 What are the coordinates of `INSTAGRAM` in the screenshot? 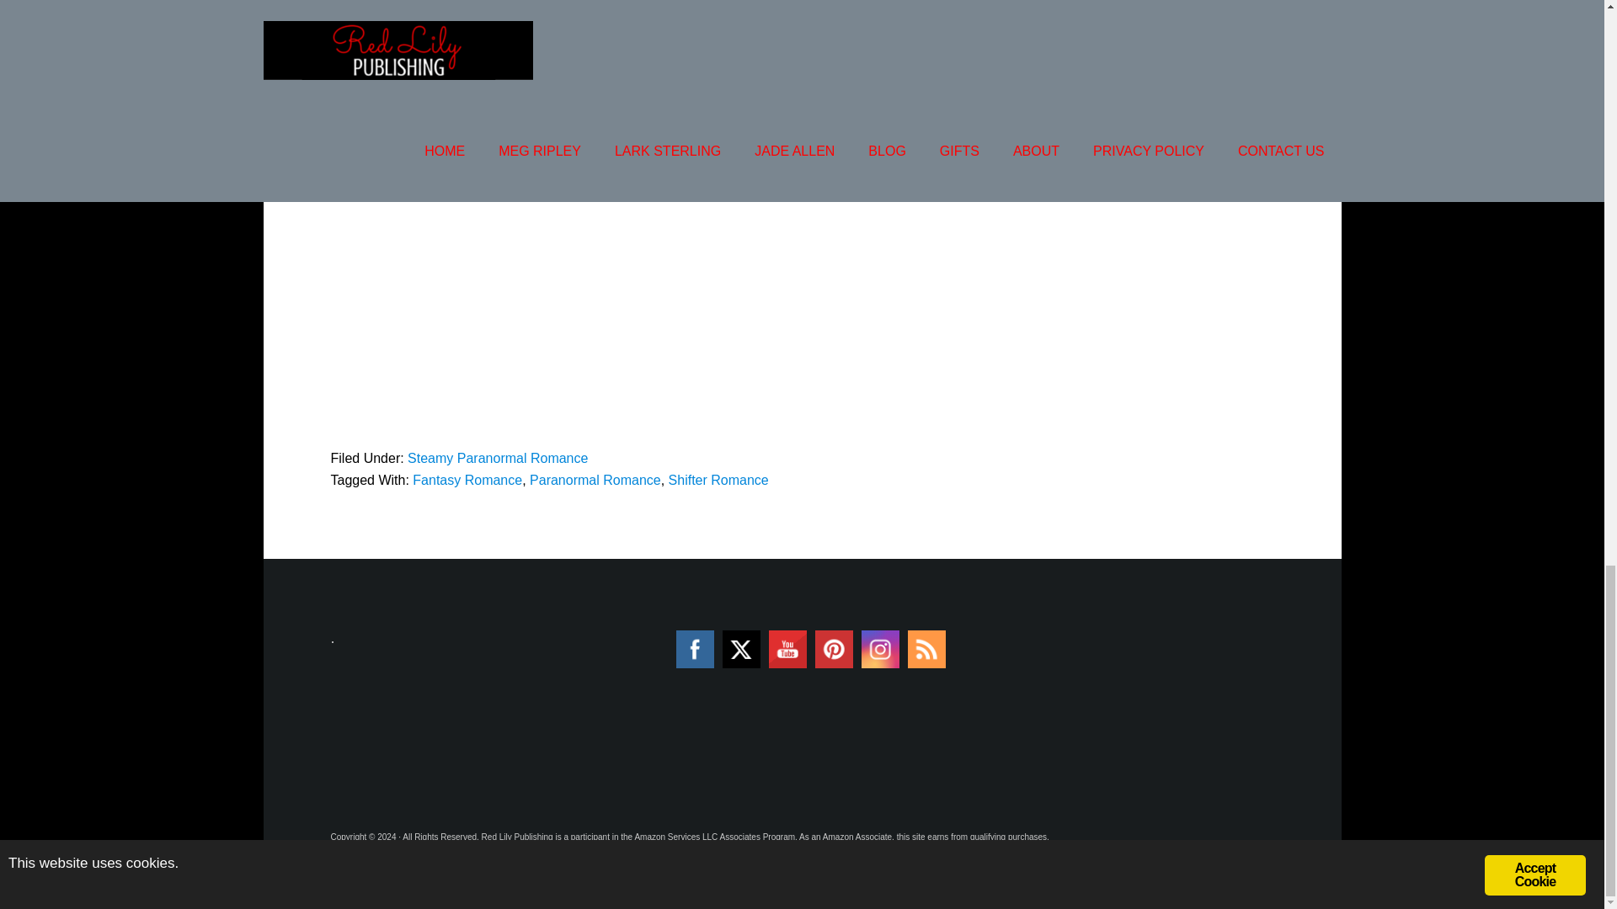 It's located at (879, 650).